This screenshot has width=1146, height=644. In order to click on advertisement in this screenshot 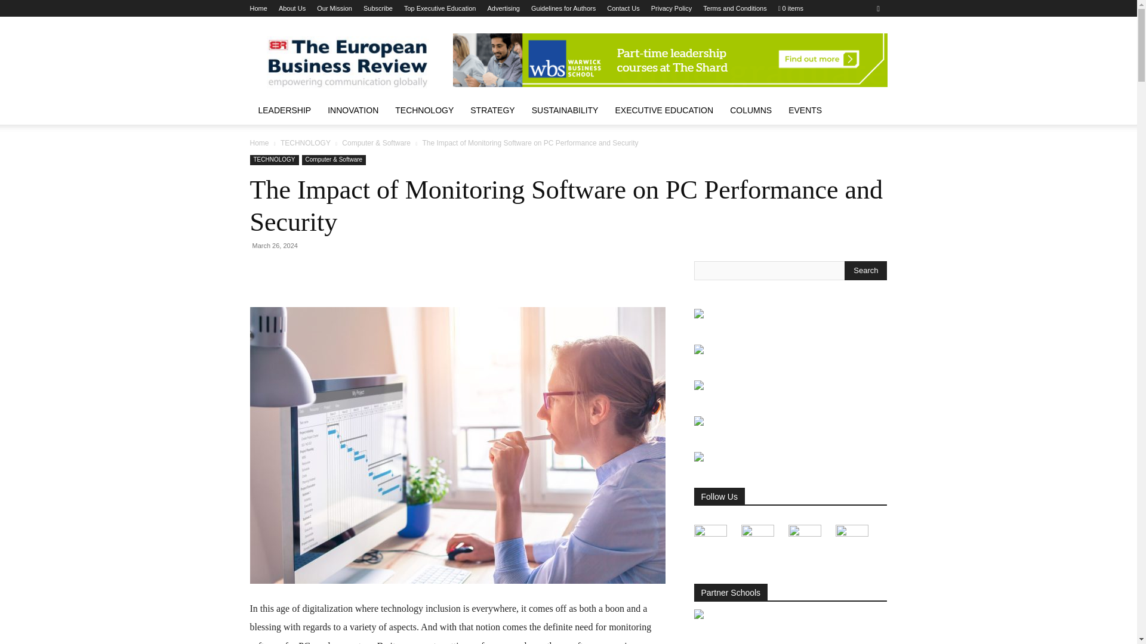, I will do `click(670, 60)`.